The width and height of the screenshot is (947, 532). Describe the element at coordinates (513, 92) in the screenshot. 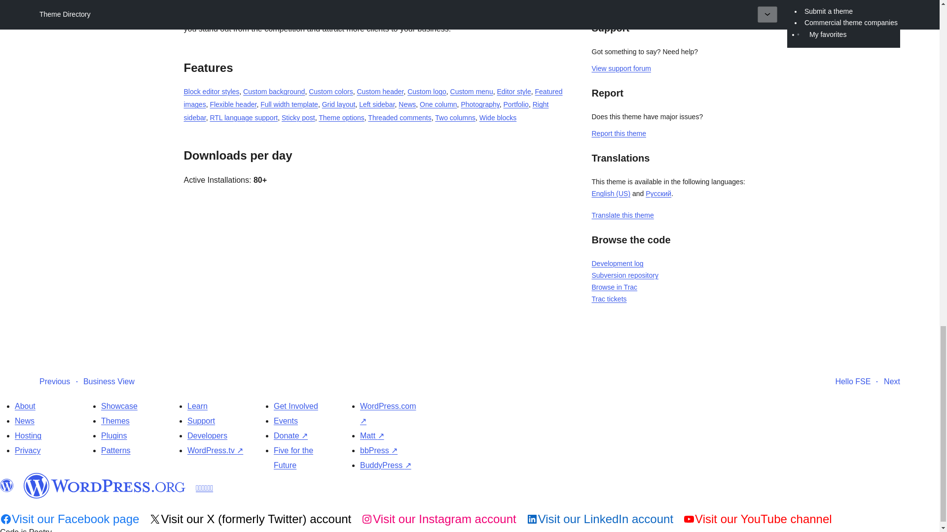

I see `Editor style` at that location.